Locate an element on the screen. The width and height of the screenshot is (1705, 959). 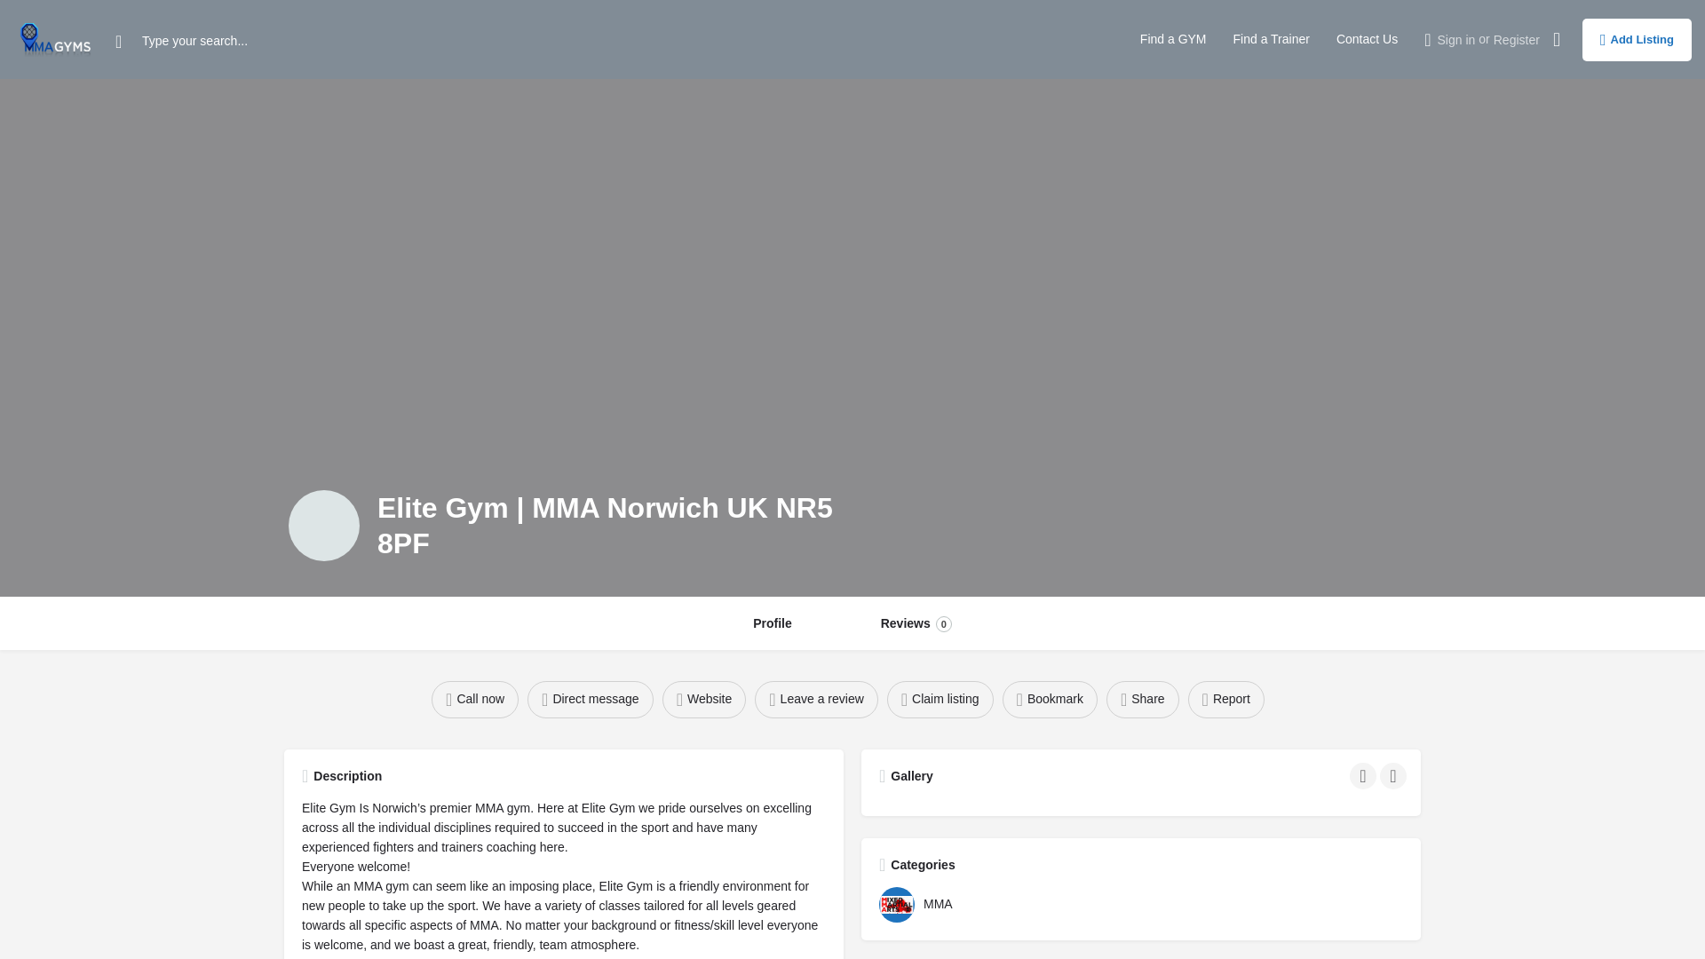
Sign in is located at coordinates (1143, 699).